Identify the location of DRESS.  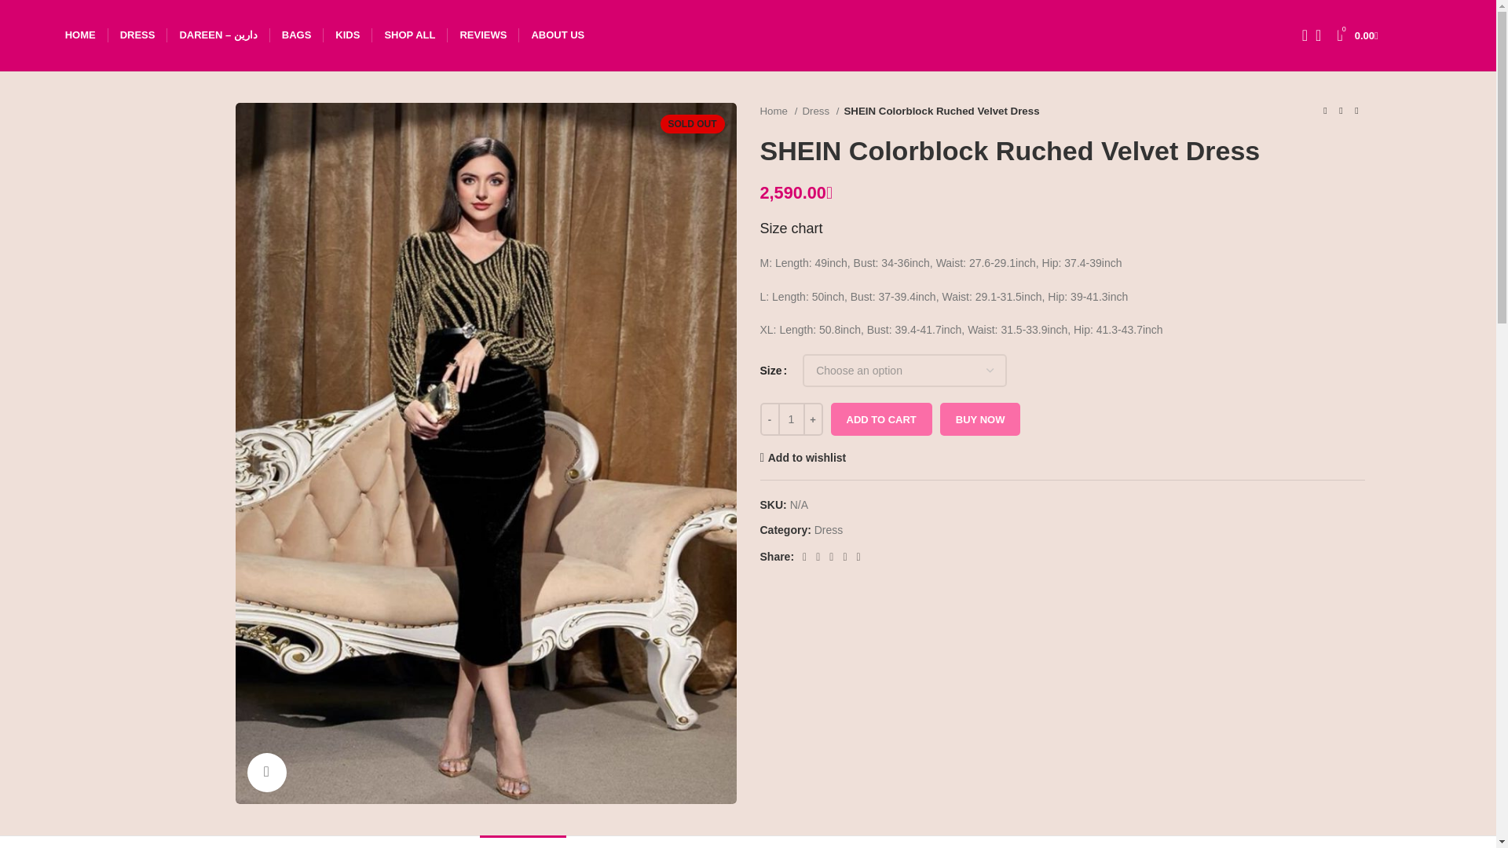
(137, 35).